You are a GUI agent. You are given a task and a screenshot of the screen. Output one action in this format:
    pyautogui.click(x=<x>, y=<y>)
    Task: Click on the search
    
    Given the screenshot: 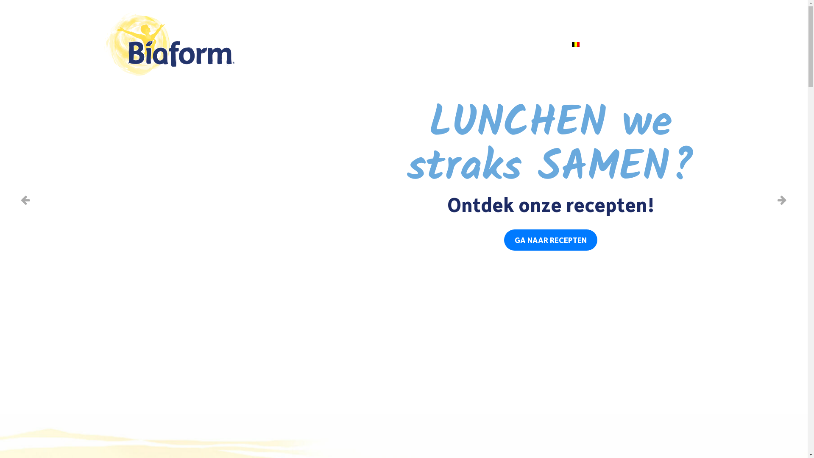 What is the action you would take?
    pyautogui.click(x=650, y=43)
    